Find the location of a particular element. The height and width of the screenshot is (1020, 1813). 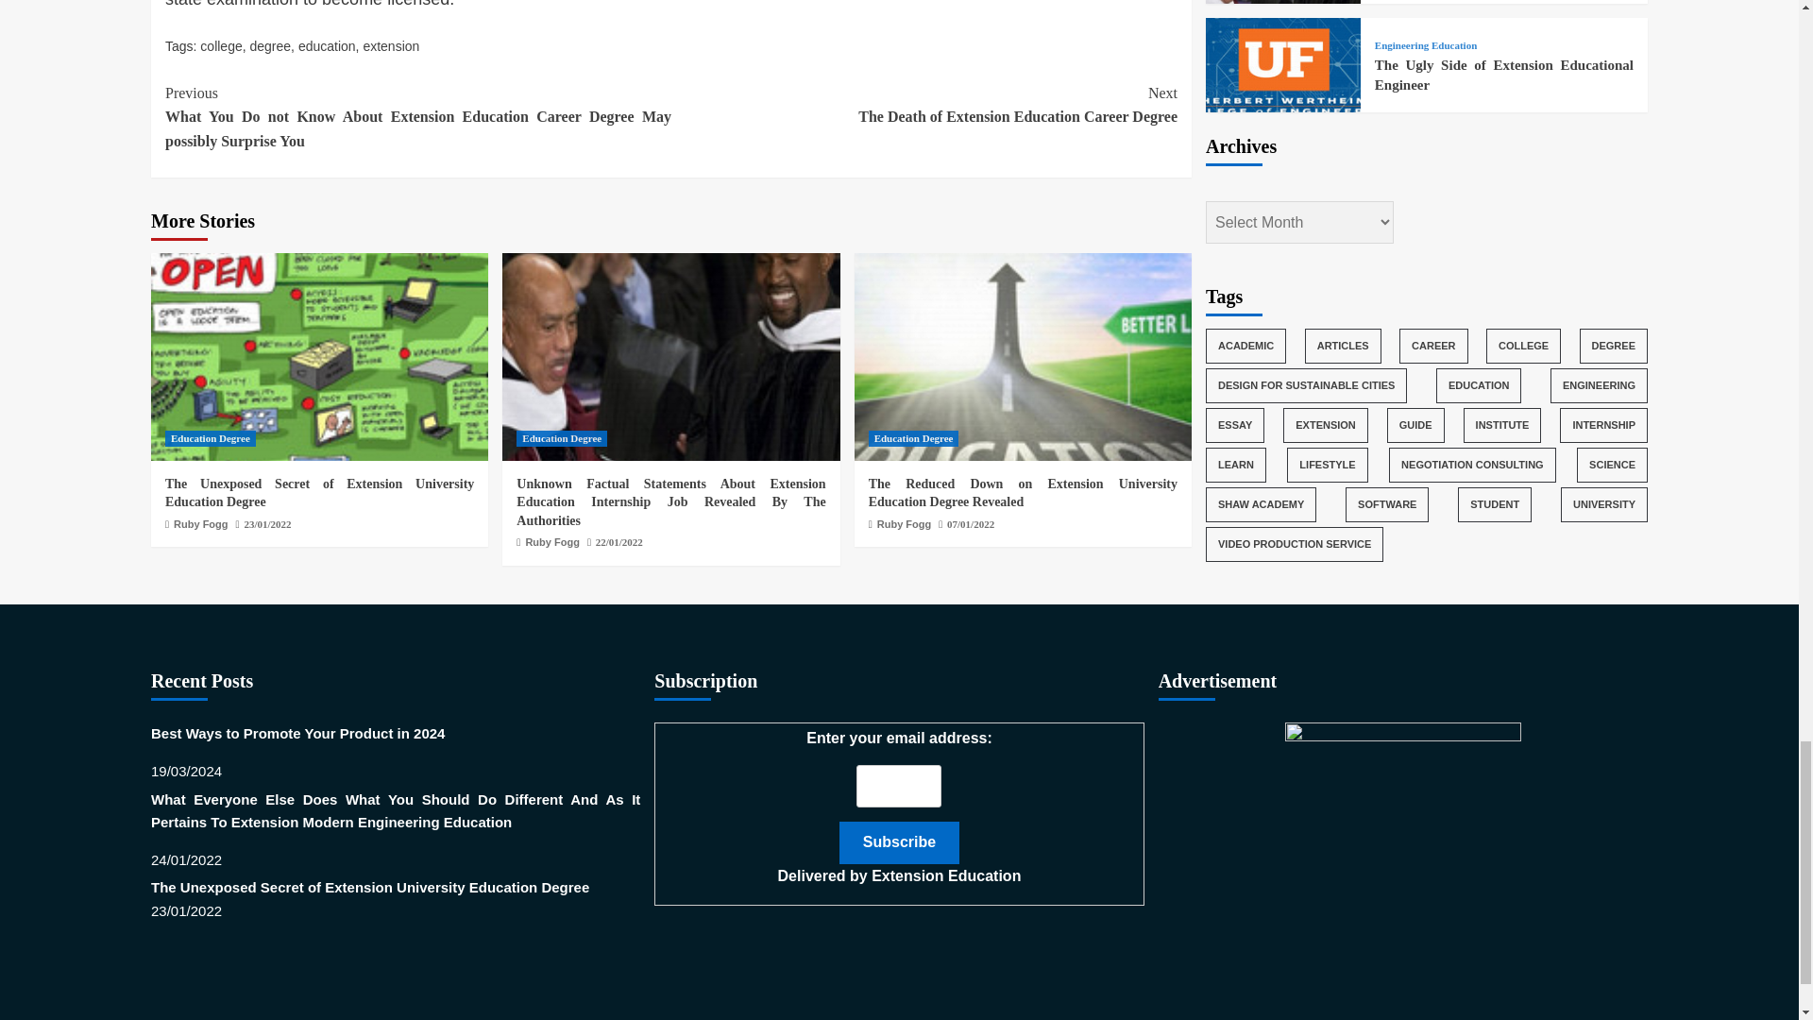

college is located at coordinates (562, 438).